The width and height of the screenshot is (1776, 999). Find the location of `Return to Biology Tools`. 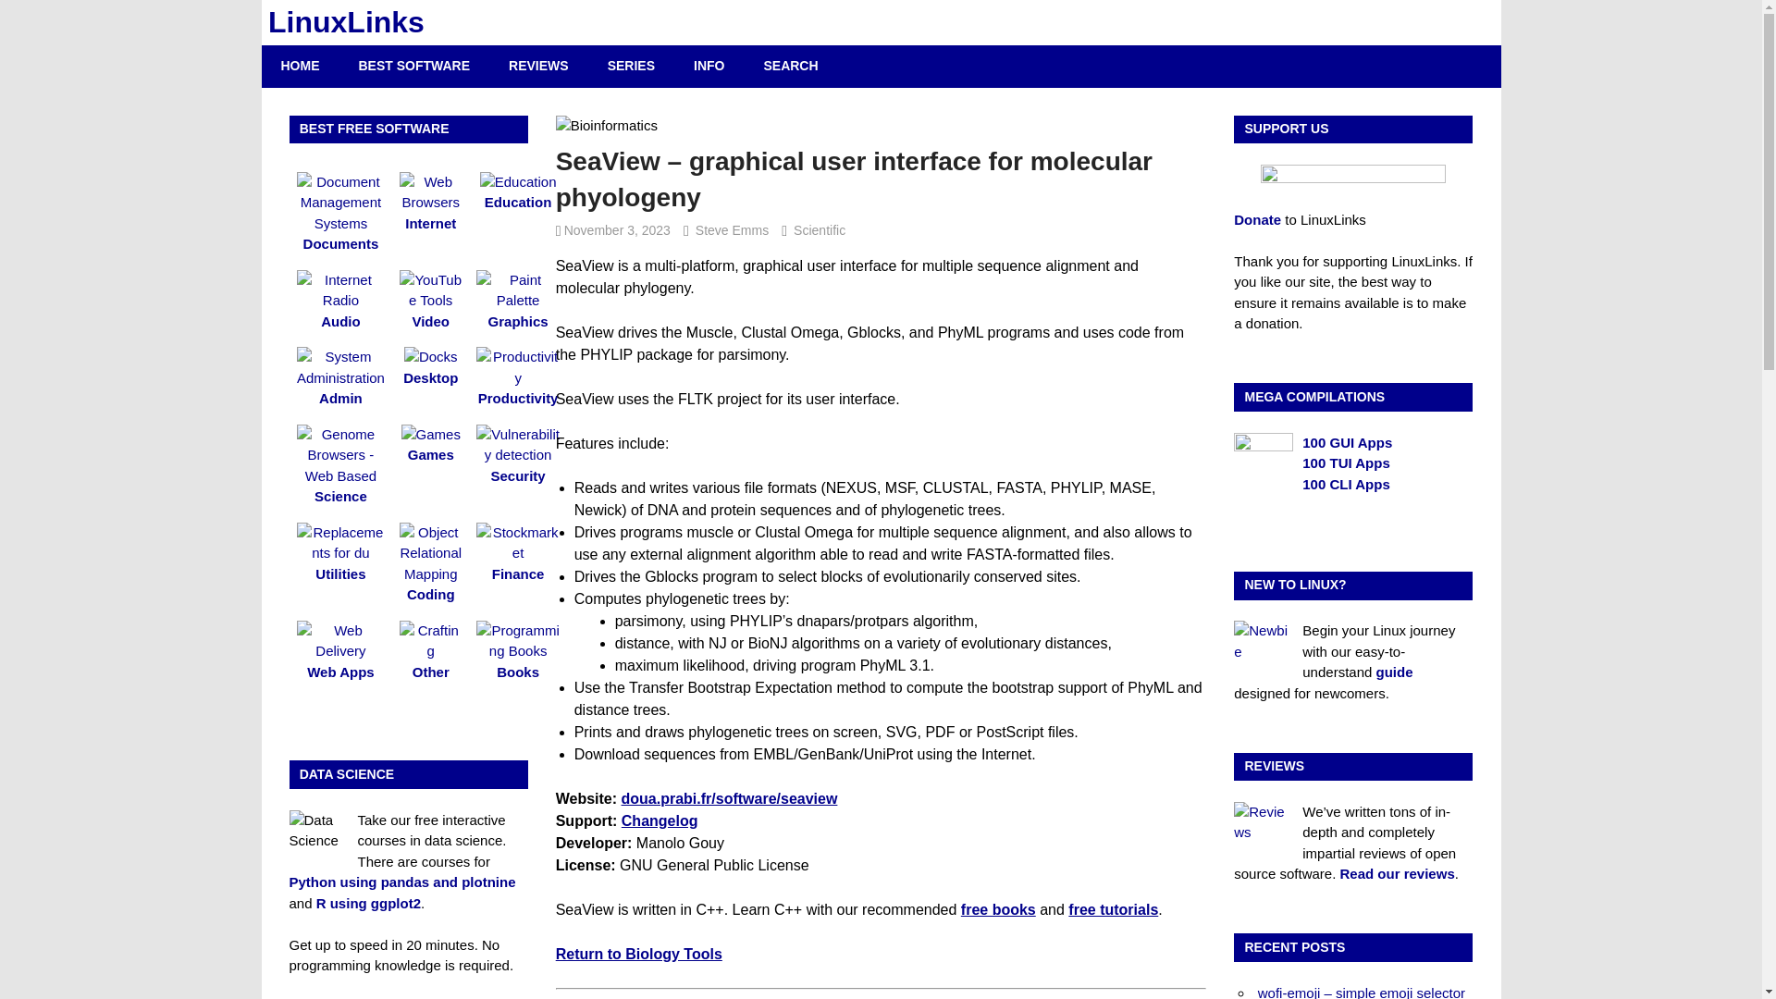

Return to Biology Tools is located at coordinates (638, 954).